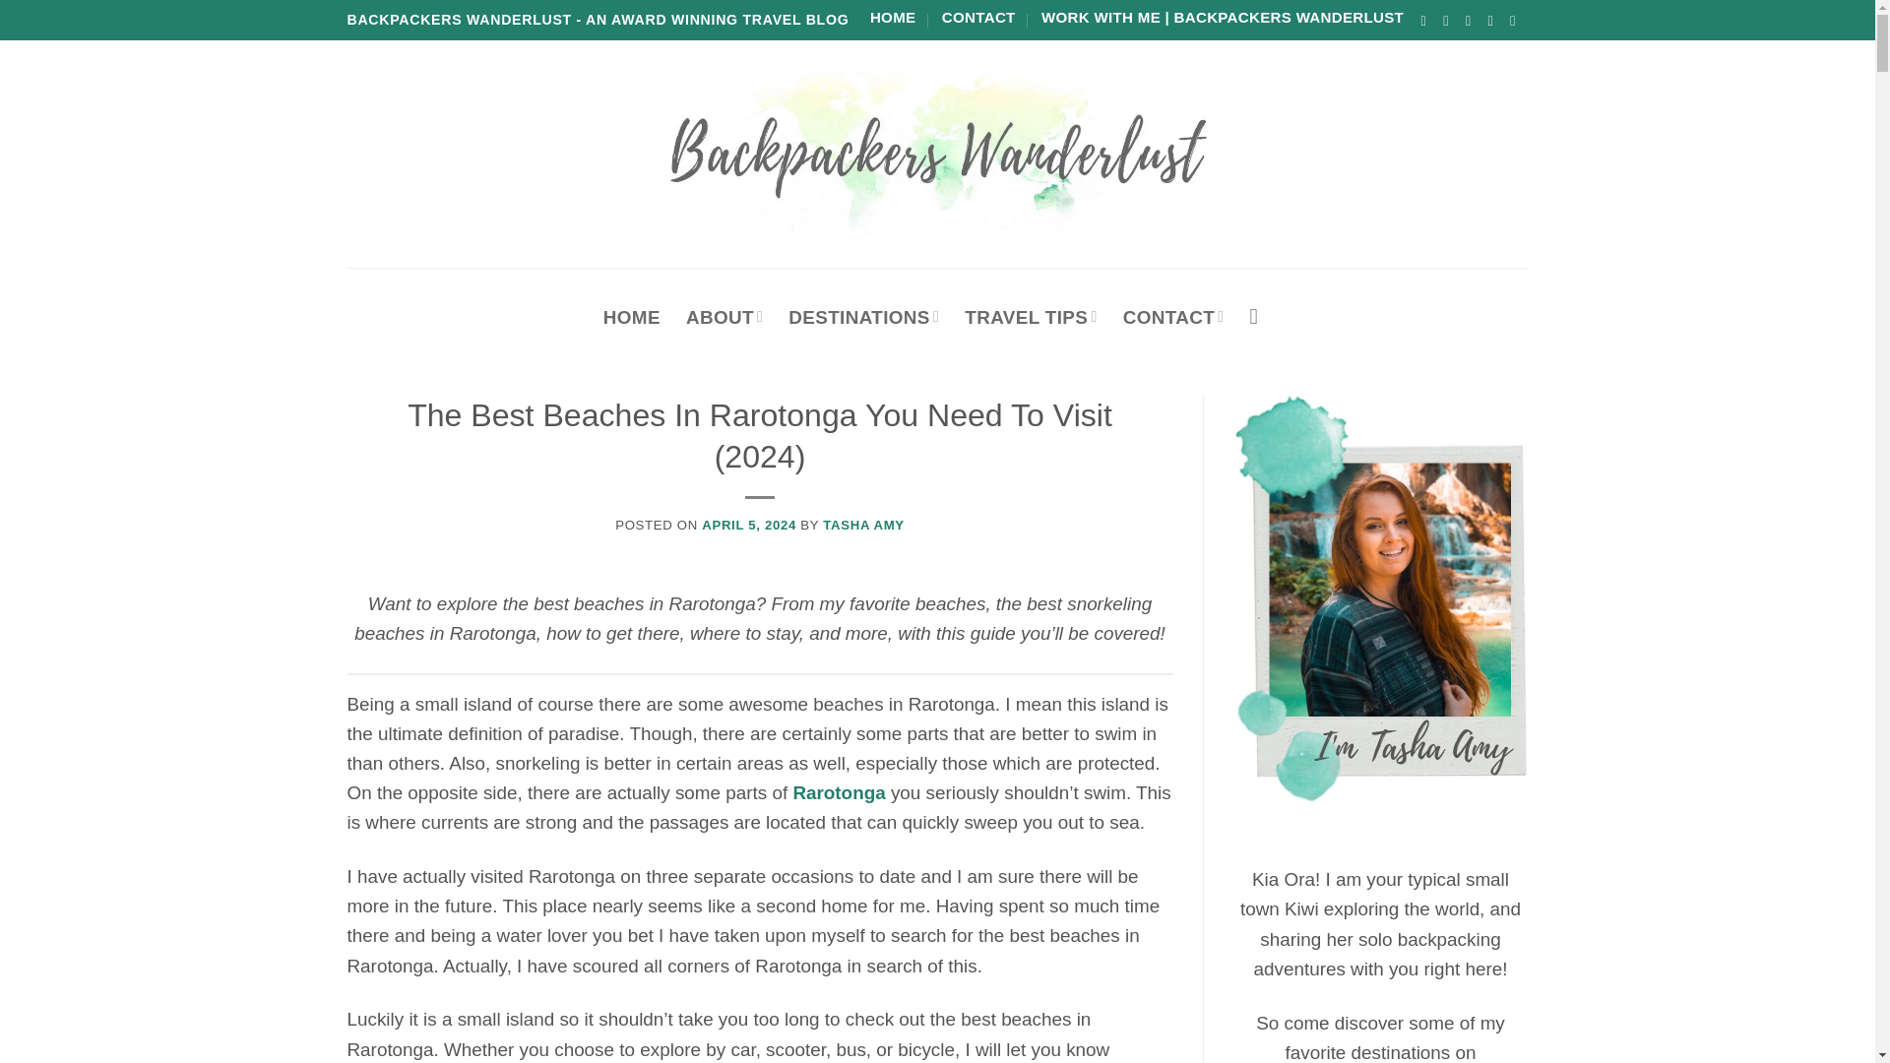 This screenshot has width=1890, height=1063. What do you see at coordinates (631, 317) in the screenshot?
I see `HOME` at bounding box center [631, 317].